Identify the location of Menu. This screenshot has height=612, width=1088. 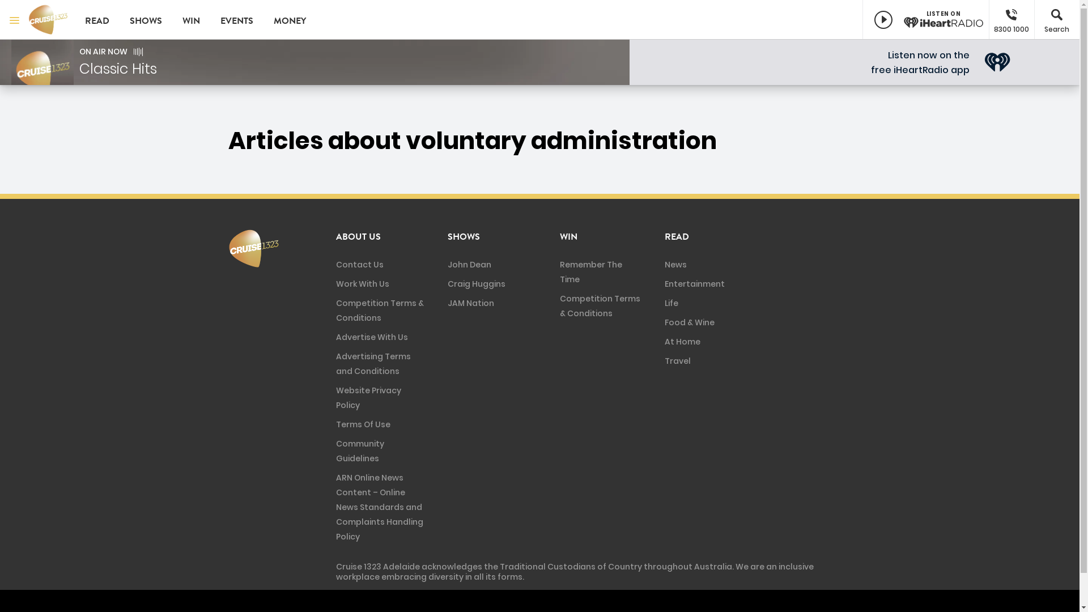
(14, 20).